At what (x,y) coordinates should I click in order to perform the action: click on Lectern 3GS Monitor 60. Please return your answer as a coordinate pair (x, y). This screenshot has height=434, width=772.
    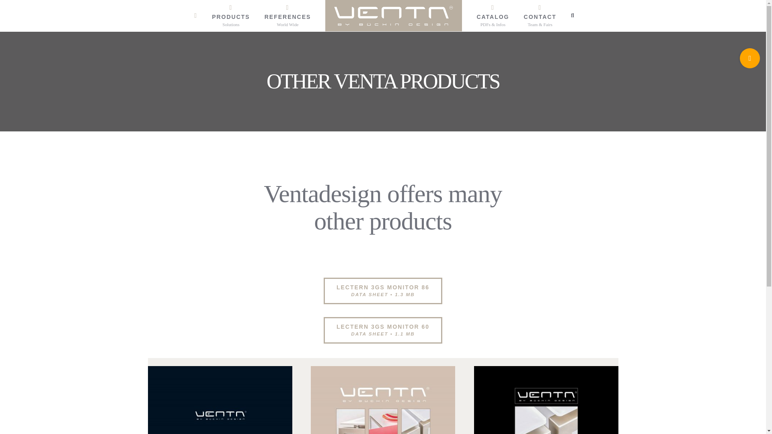
    Looking at the image, I should click on (288, 15).